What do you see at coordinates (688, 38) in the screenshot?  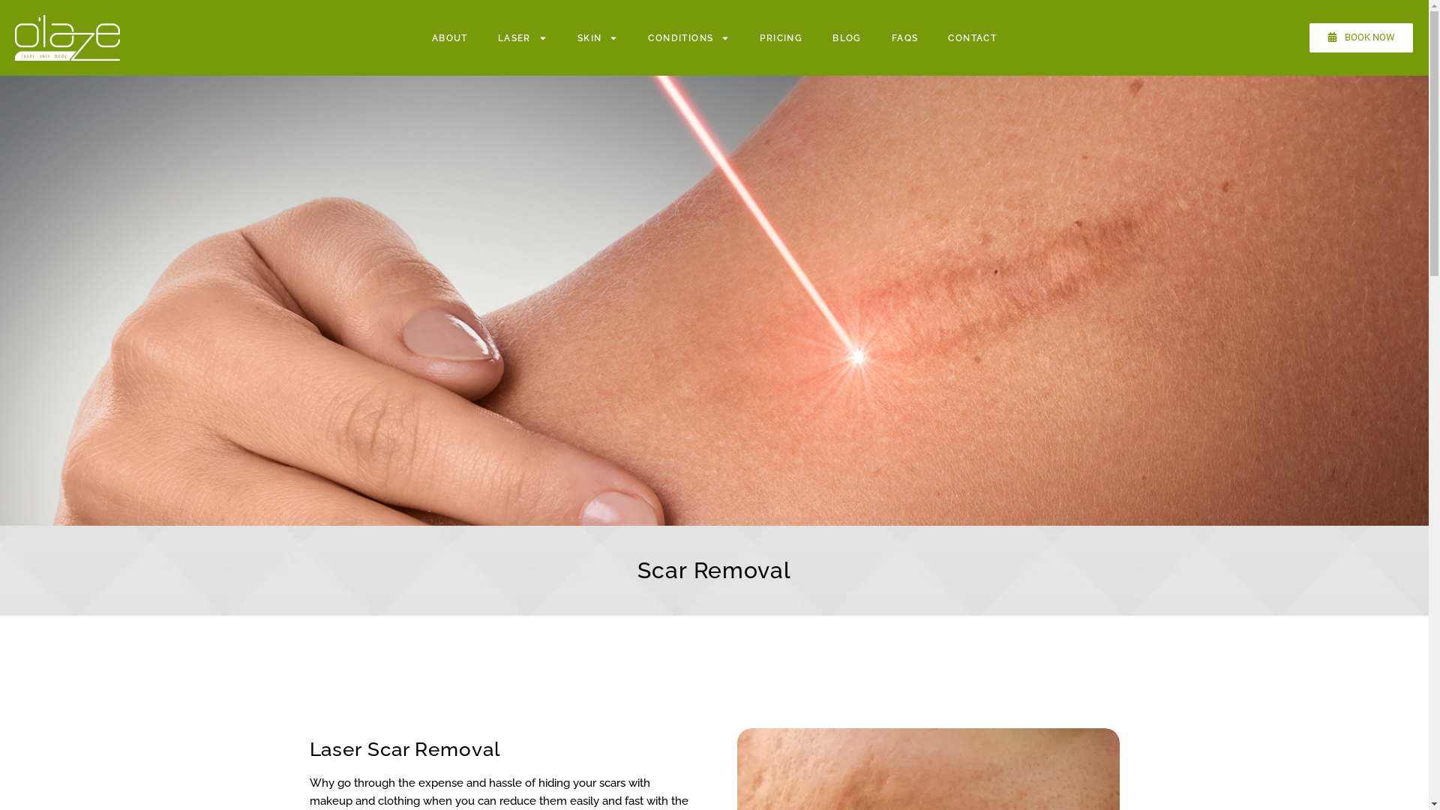 I see `CONDITIONS` at bounding box center [688, 38].